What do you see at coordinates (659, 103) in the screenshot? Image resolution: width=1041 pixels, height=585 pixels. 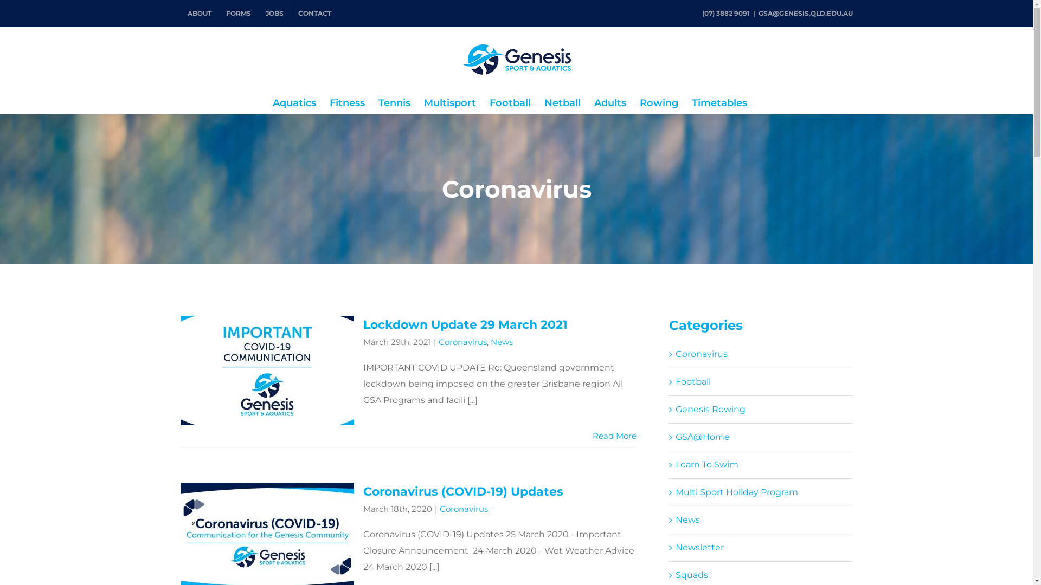 I see `Rowing` at bounding box center [659, 103].